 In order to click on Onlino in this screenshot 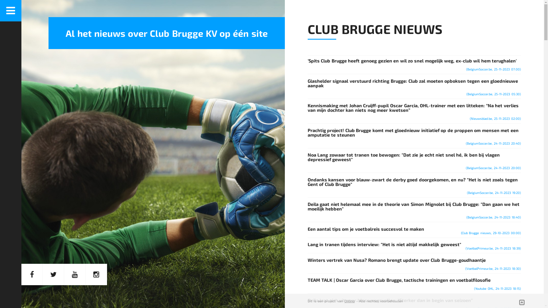, I will do `click(350, 301)`.